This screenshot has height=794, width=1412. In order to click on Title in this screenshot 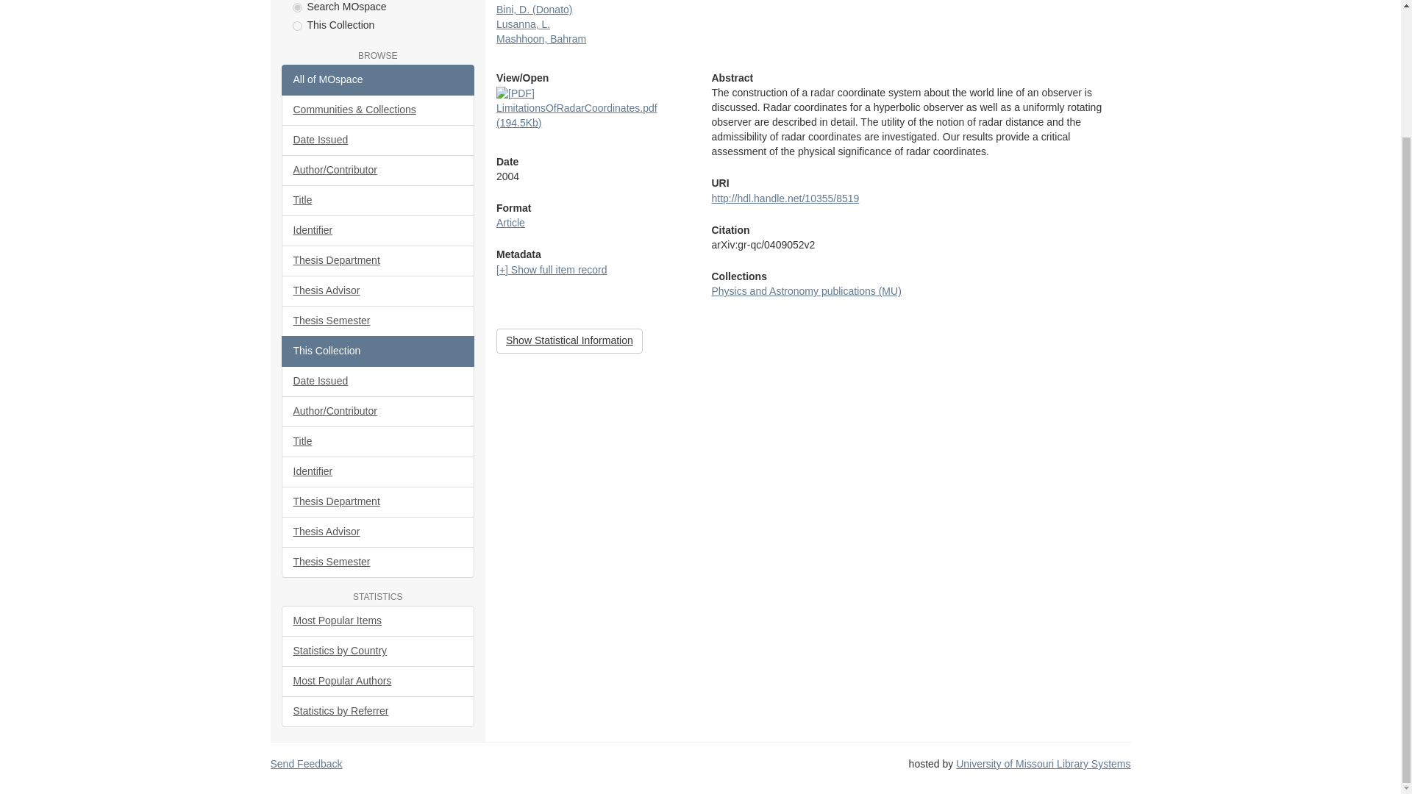, I will do `click(378, 200)`.